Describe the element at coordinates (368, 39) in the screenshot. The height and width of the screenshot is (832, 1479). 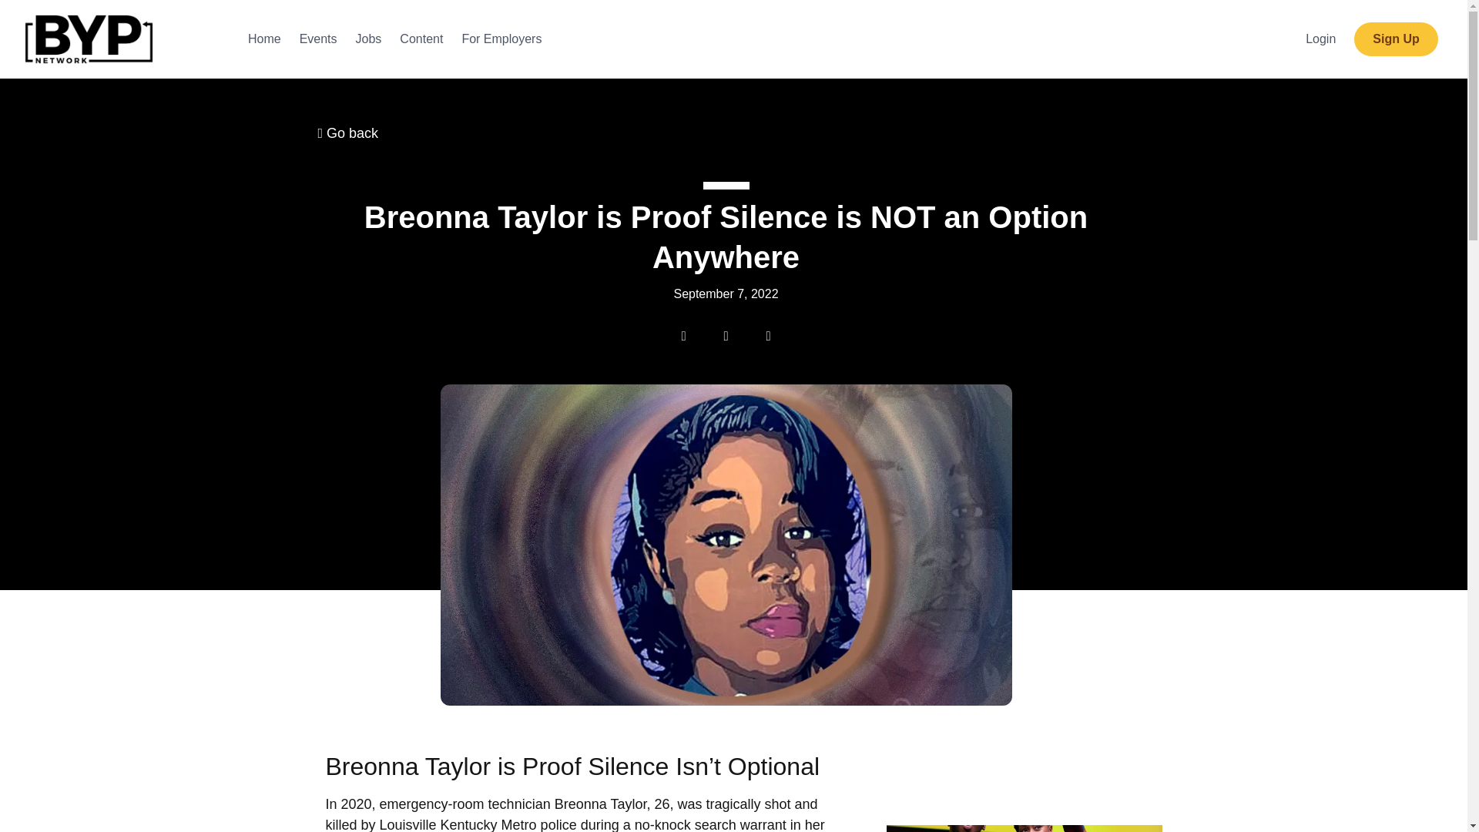
I see `Jobs` at that location.